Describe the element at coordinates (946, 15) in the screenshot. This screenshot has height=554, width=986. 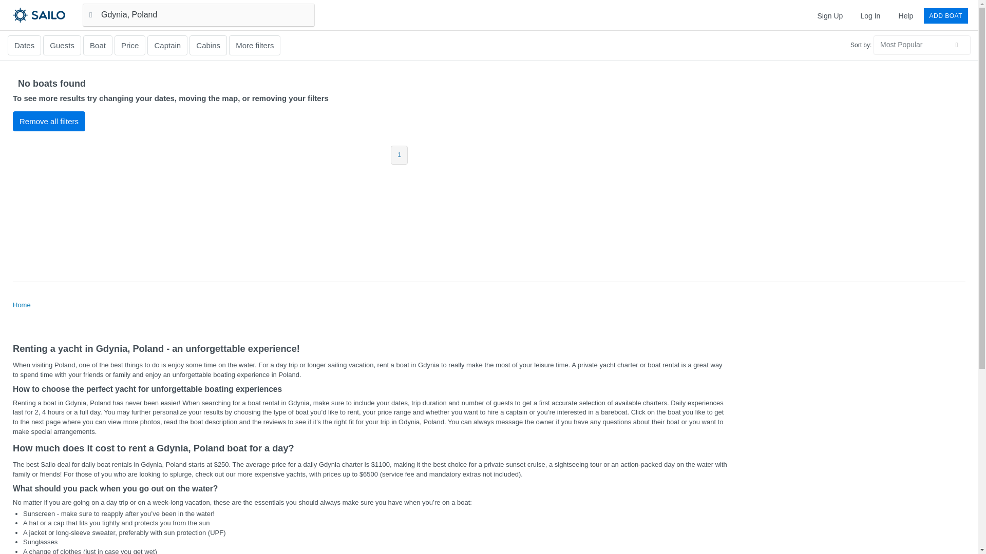
I see `ADD BOAT` at that location.